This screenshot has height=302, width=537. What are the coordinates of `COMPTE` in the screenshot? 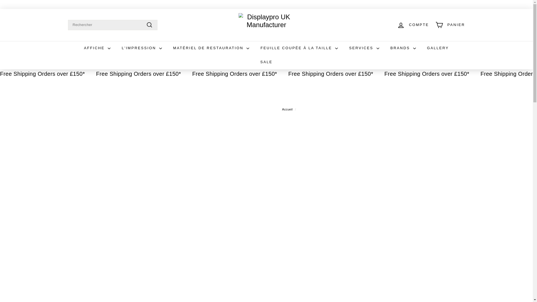 It's located at (413, 25).